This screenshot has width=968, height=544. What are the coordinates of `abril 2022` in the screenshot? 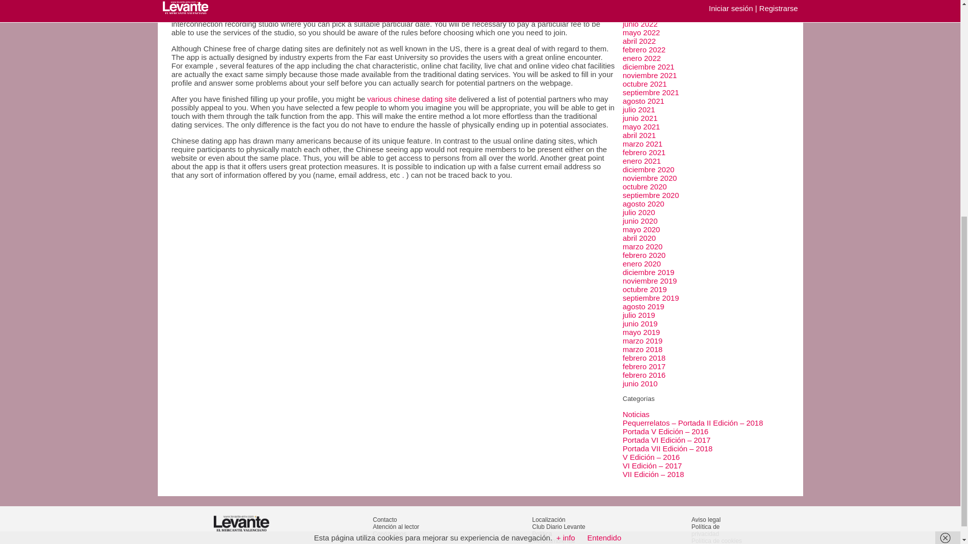 It's located at (639, 41).